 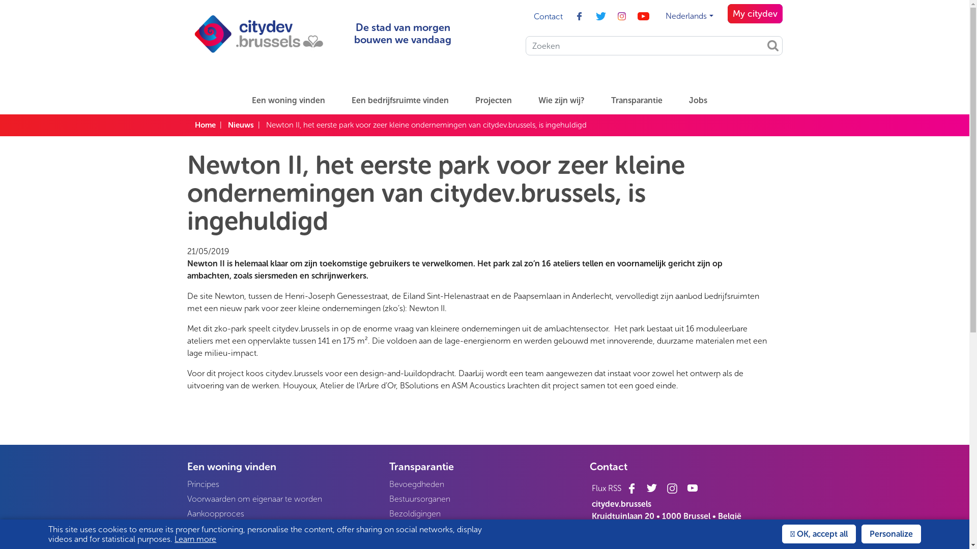 I want to click on Skip to main content, so click(x=0, y=0).